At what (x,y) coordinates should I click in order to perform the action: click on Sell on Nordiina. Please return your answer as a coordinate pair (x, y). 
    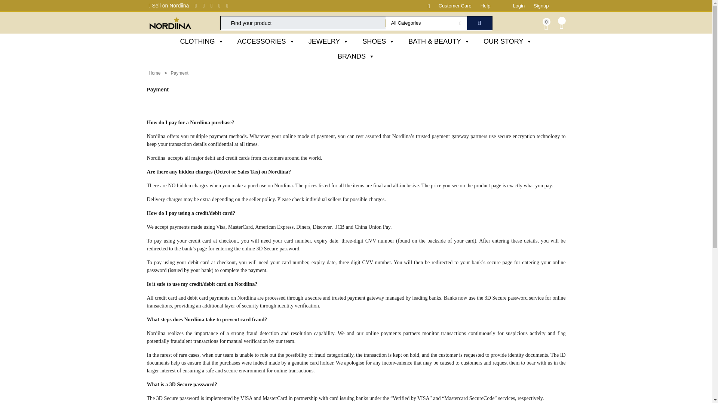
    Looking at the image, I should click on (169, 5).